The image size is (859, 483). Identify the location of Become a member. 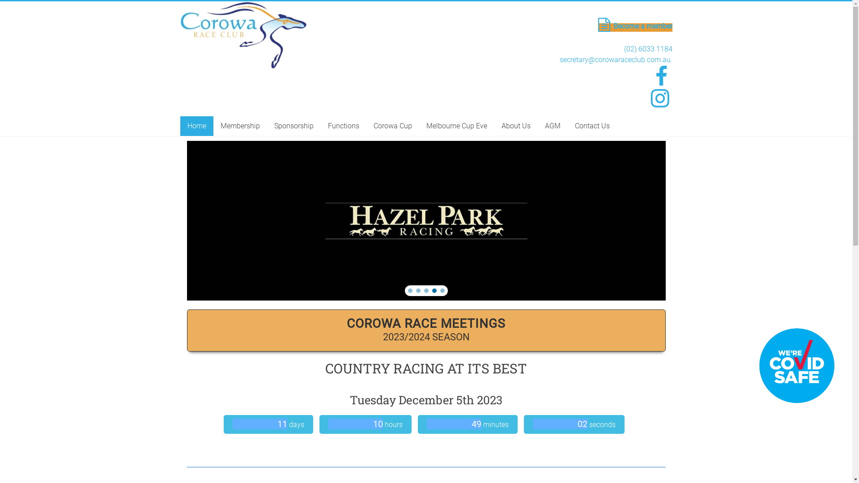
(635, 28).